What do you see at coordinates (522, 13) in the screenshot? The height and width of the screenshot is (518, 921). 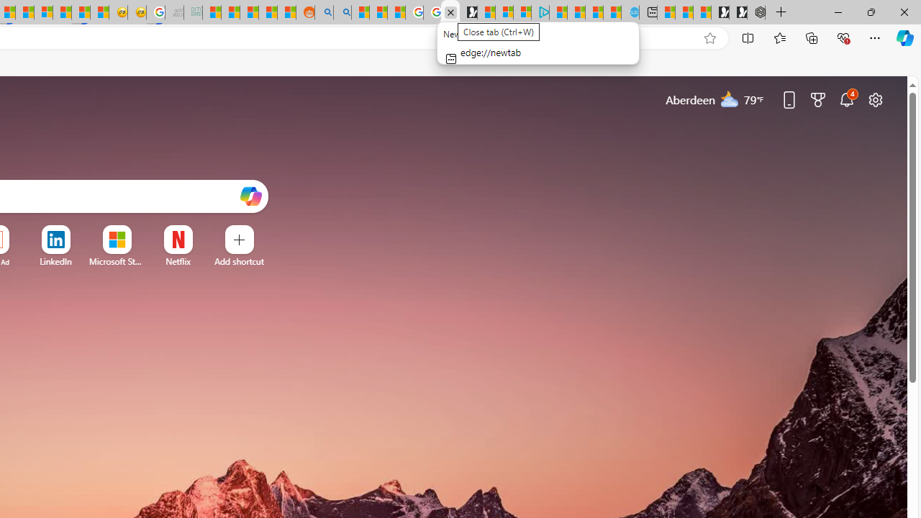 I see `Microsoft account | Privacy` at bounding box center [522, 13].